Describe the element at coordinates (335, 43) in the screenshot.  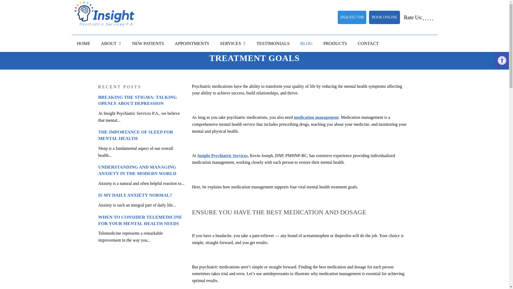
I see `PRODUCTS` at that location.